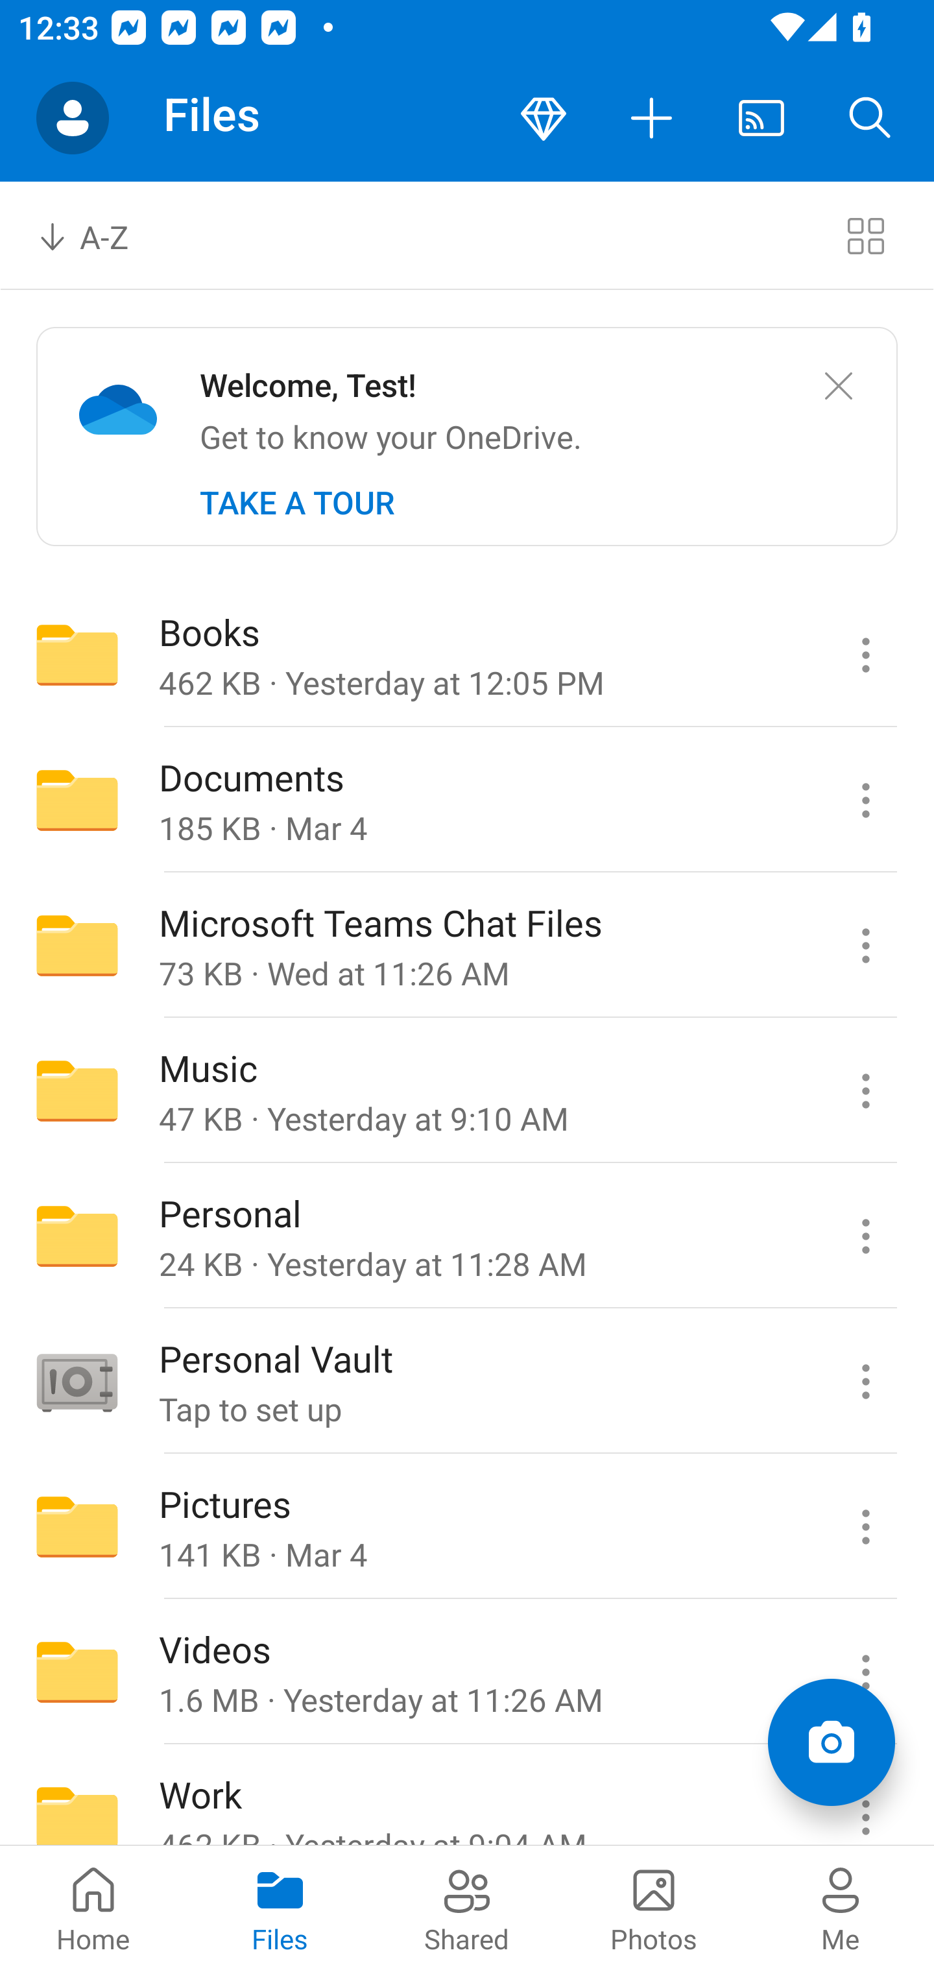  Describe the element at coordinates (865, 1382) in the screenshot. I see `Personal Vault commands` at that location.